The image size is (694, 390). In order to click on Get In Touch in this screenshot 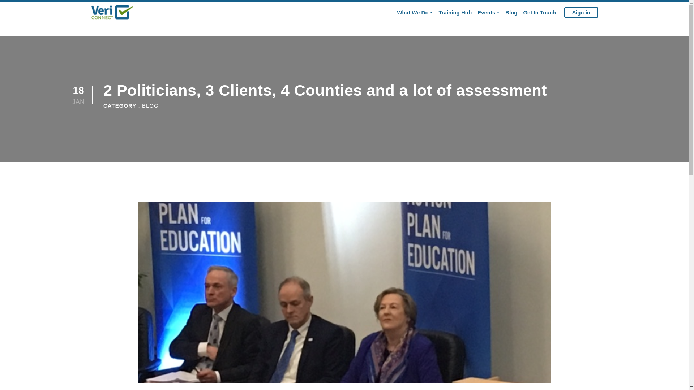, I will do `click(539, 13)`.